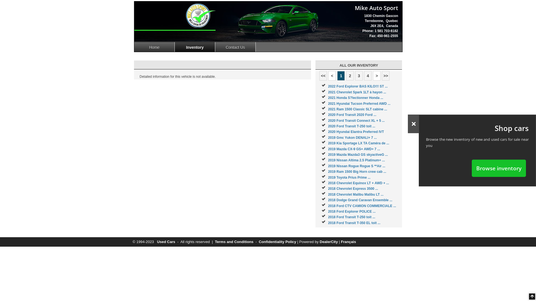 This screenshot has height=301, width=536. I want to click on >, so click(377, 76).